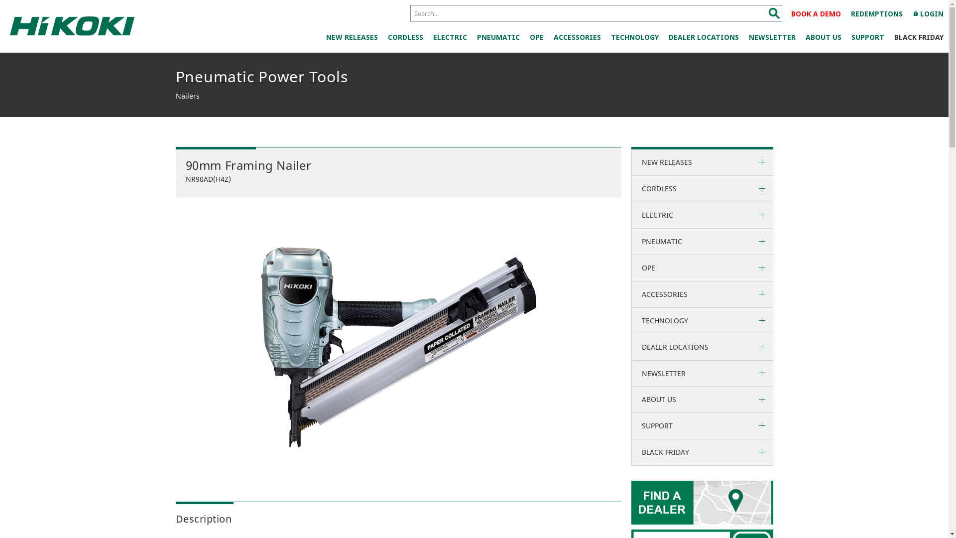 The height and width of the screenshot is (538, 956). I want to click on CORDLESS, so click(405, 37).